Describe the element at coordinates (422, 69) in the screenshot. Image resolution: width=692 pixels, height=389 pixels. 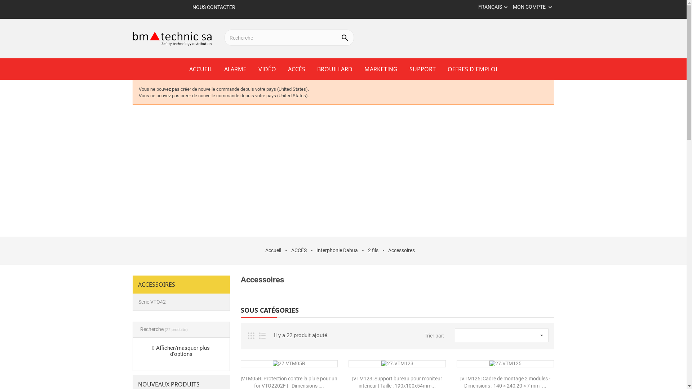
I see `SUPPORT` at that location.